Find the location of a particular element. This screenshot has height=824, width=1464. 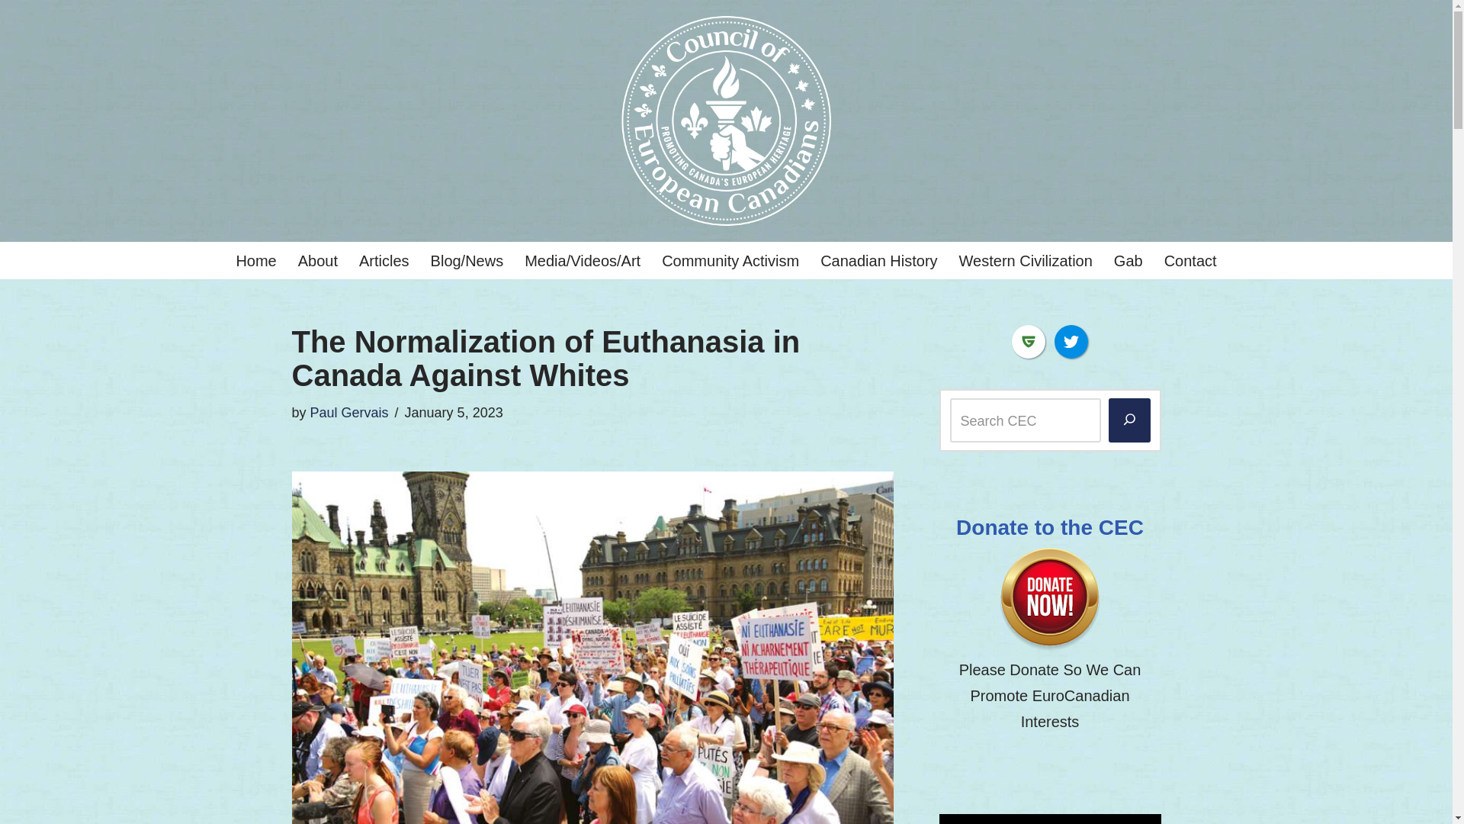

Paul Gervais is located at coordinates (349, 412).